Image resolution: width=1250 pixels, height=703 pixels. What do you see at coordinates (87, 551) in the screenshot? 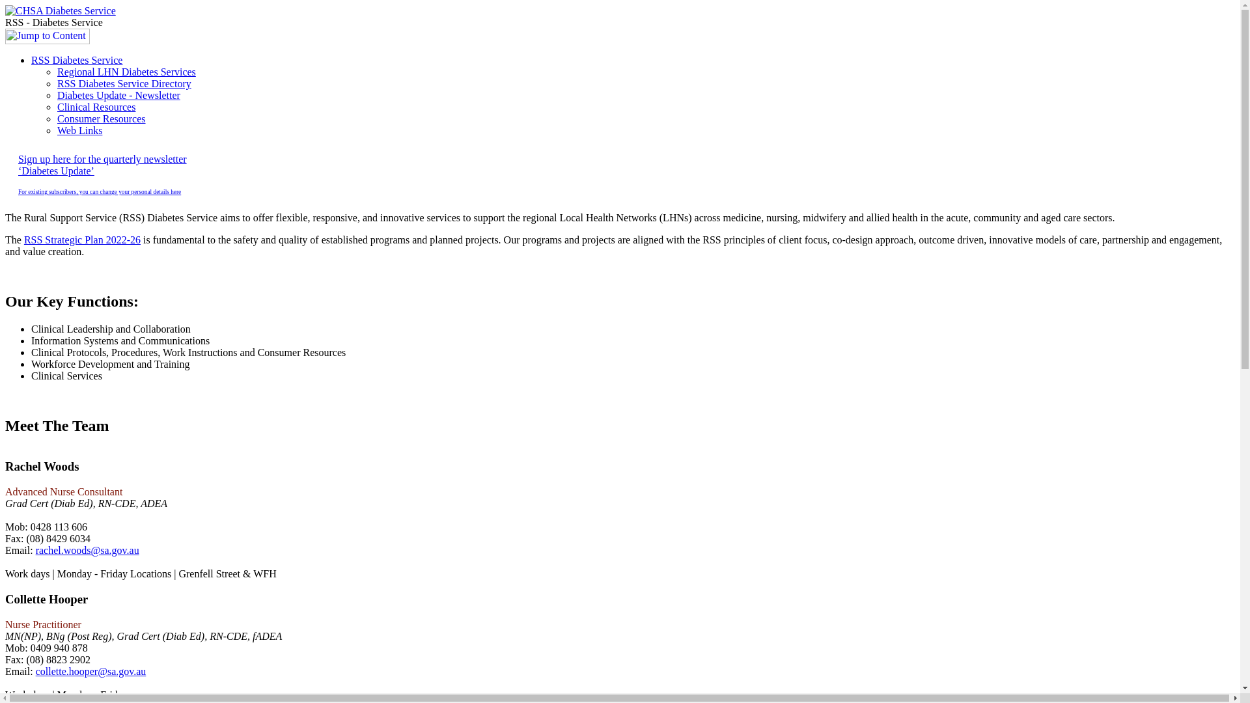
I see `rachel.woods@sa.gov.au` at bounding box center [87, 551].